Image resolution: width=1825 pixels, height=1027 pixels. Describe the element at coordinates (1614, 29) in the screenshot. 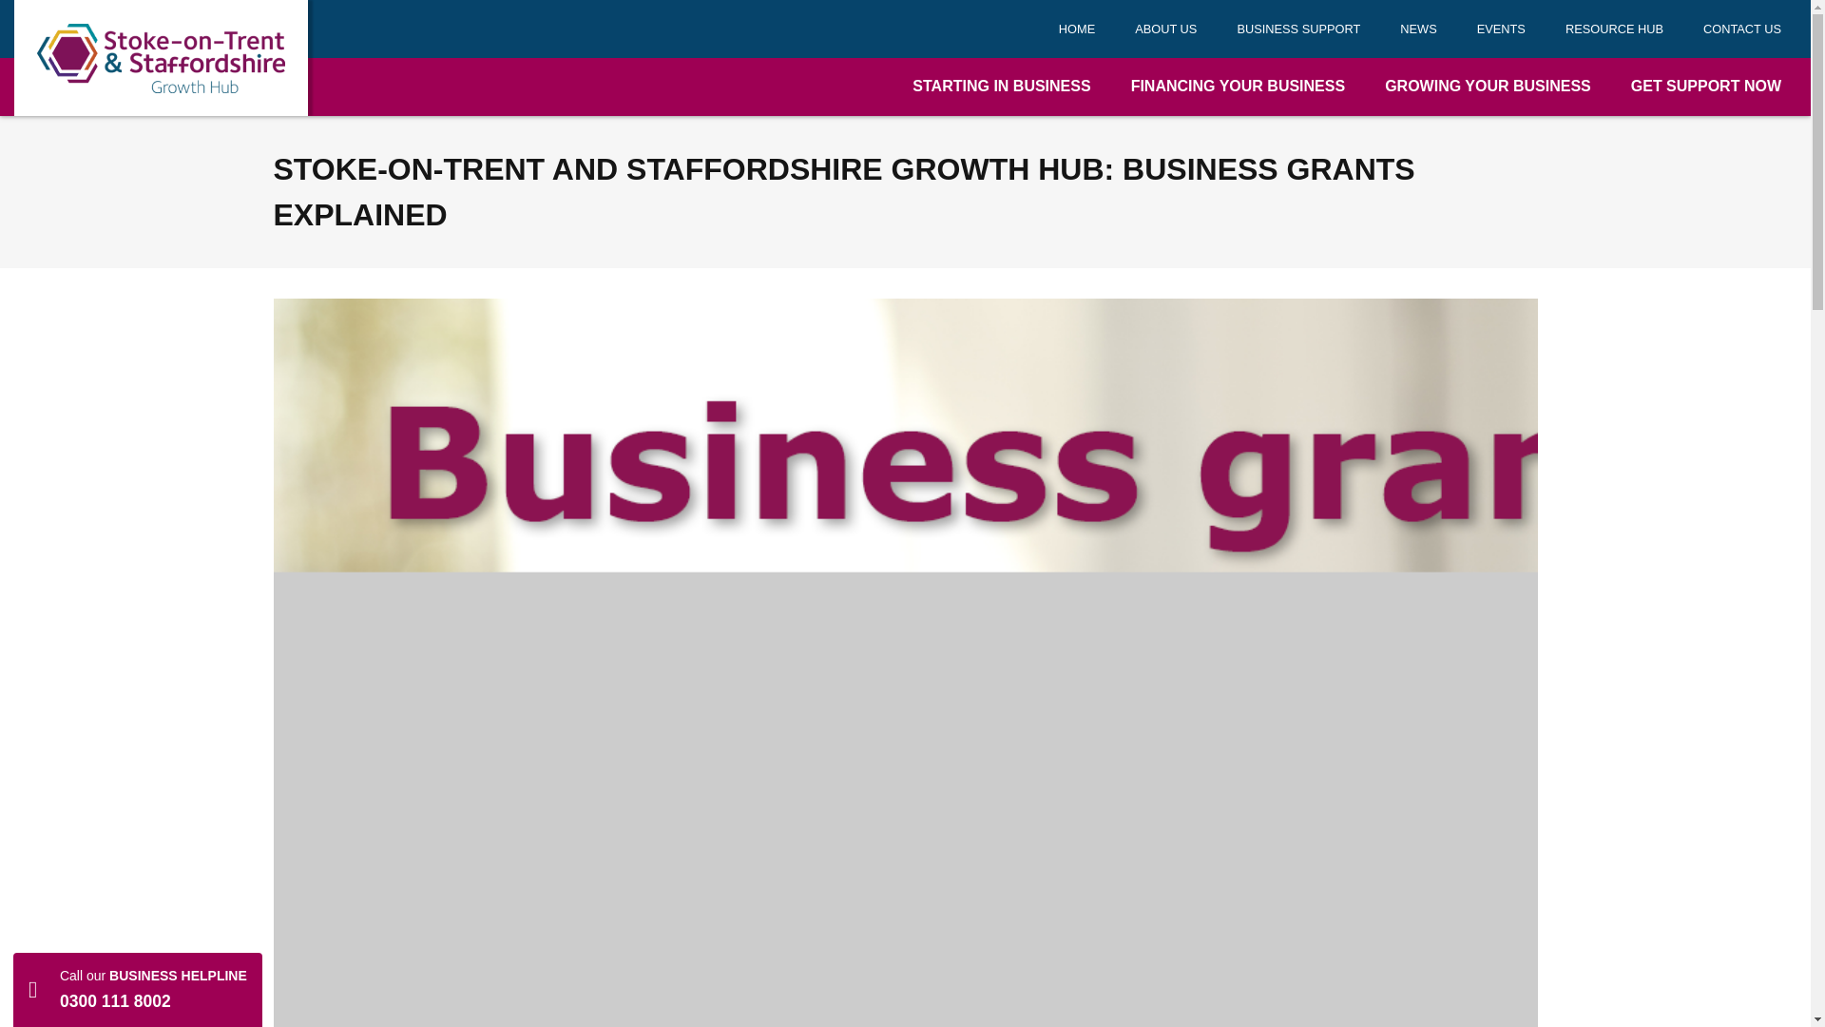

I see `RESOURCE HUB` at that location.